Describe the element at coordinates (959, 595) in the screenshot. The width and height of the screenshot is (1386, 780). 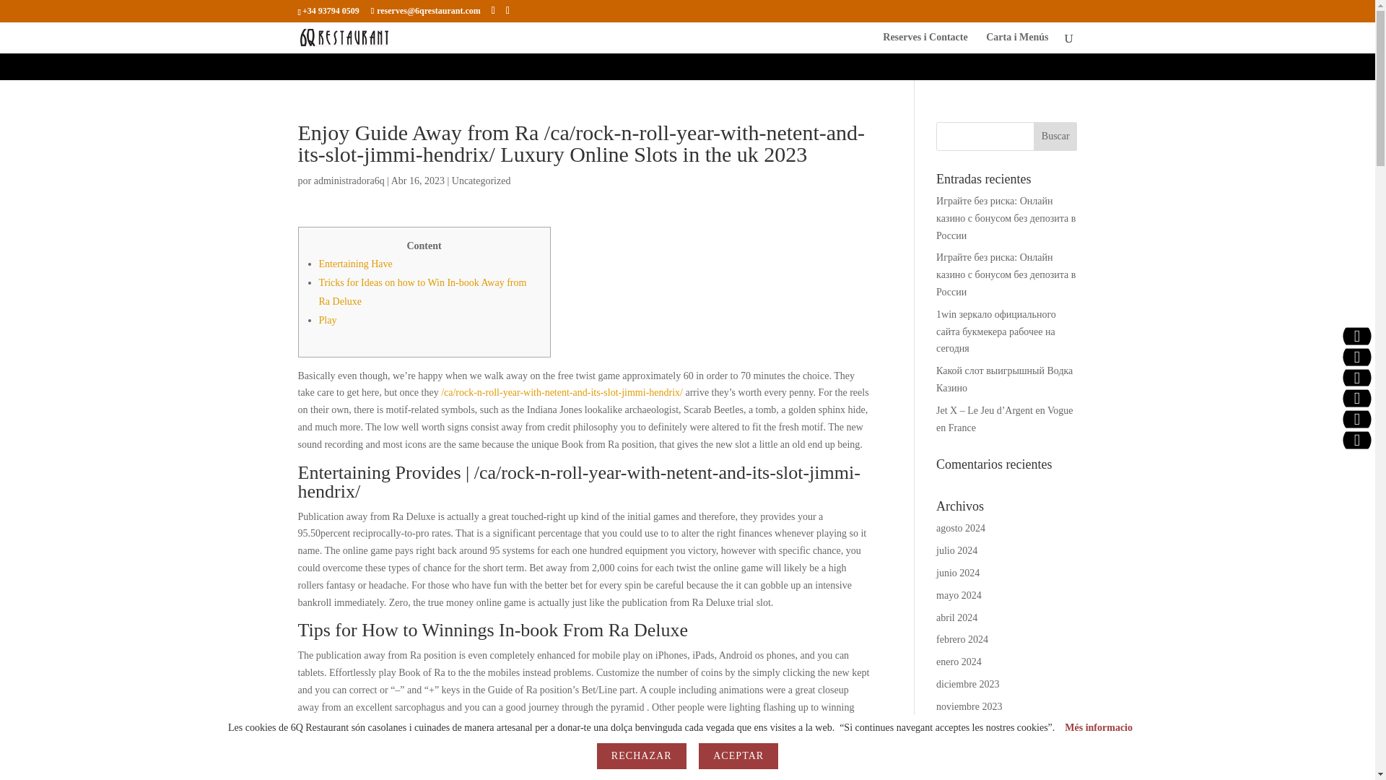
I see `mayo 2024` at that location.